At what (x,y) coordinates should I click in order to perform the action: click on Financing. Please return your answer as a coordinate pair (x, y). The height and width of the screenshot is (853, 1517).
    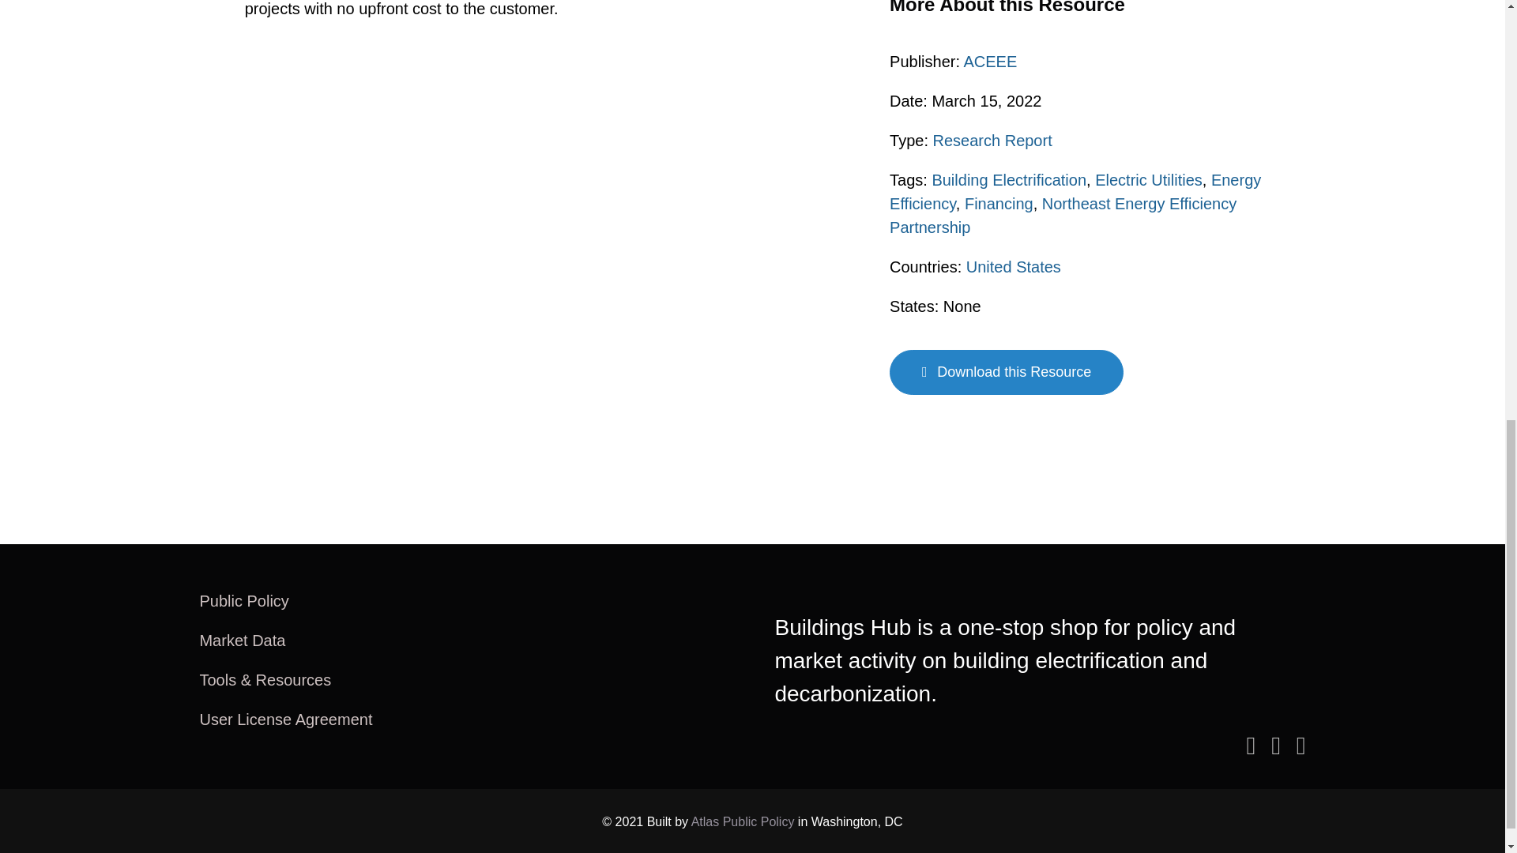
    Looking at the image, I should click on (999, 202).